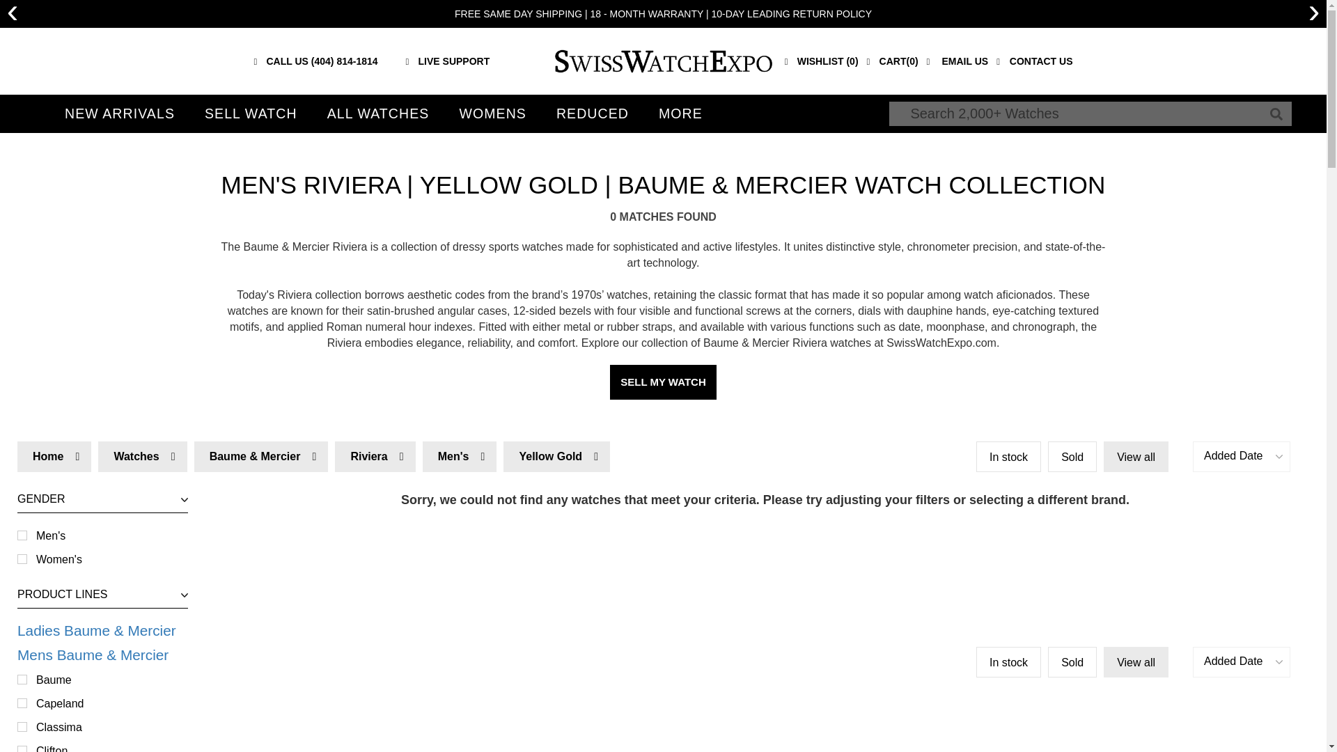 Image resolution: width=1337 pixels, height=752 pixels. What do you see at coordinates (957, 61) in the screenshot?
I see `EMAIL US` at bounding box center [957, 61].